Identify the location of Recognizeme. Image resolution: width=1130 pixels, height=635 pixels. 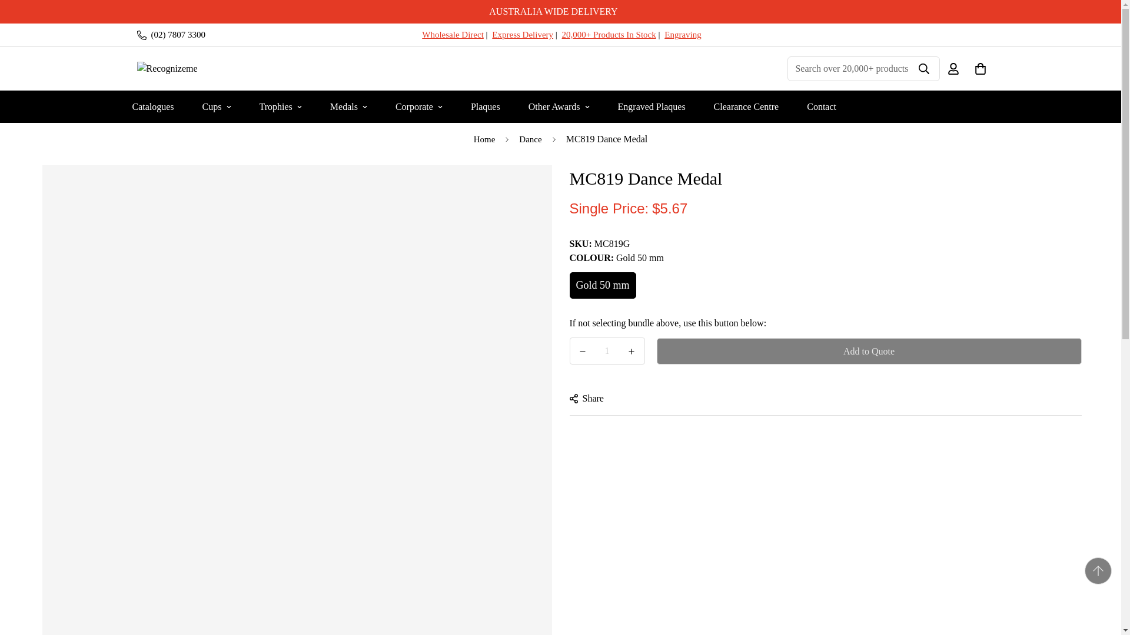
(212, 69).